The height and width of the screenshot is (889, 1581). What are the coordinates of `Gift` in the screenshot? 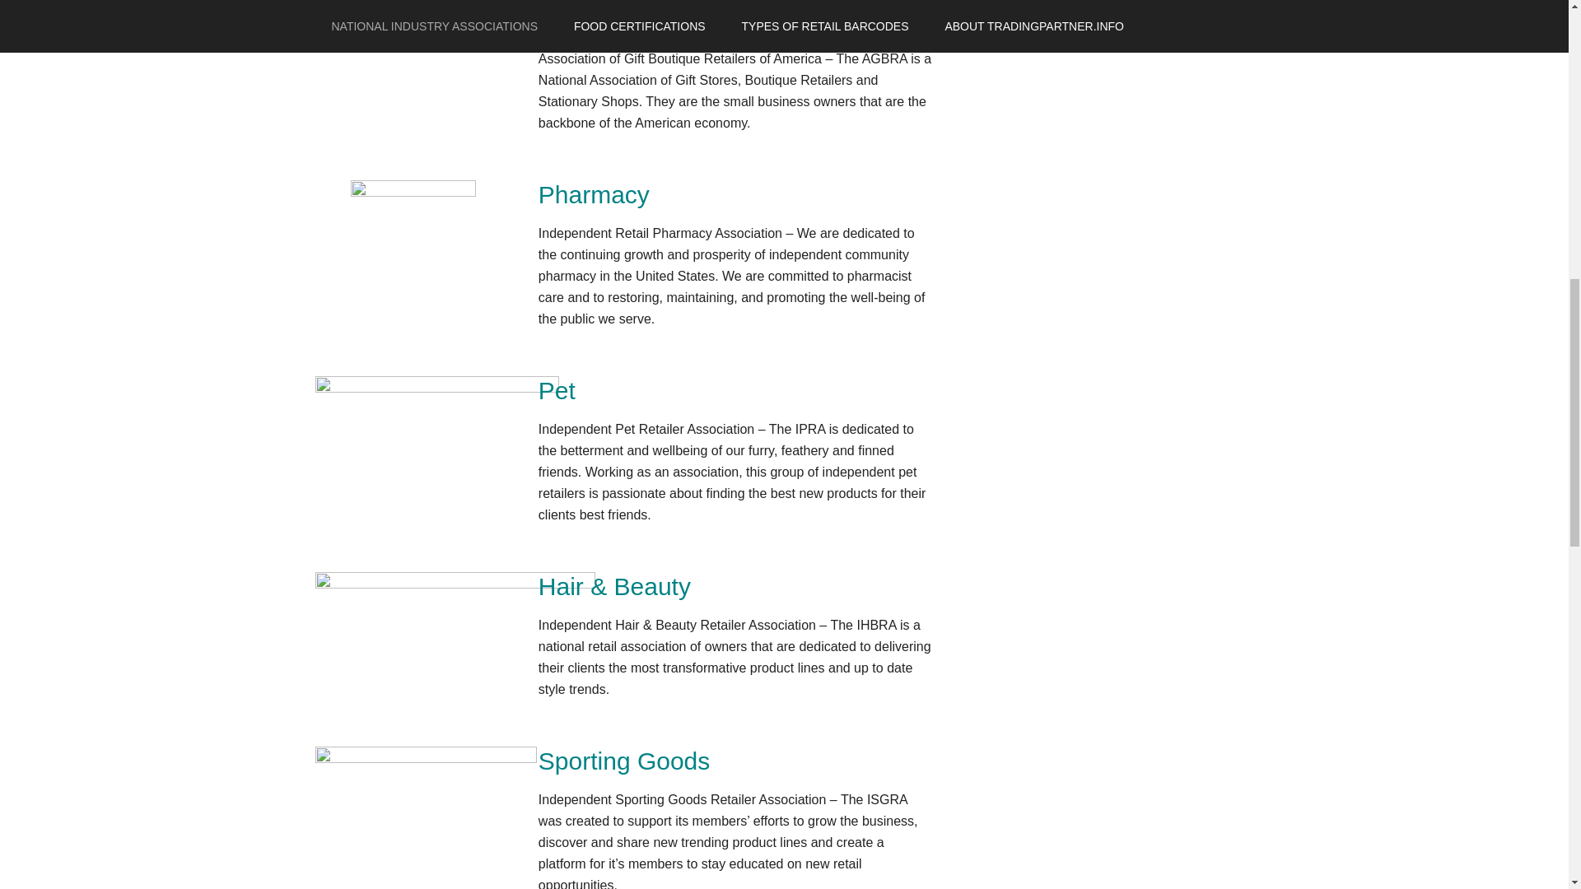 It's located at (557, 20).